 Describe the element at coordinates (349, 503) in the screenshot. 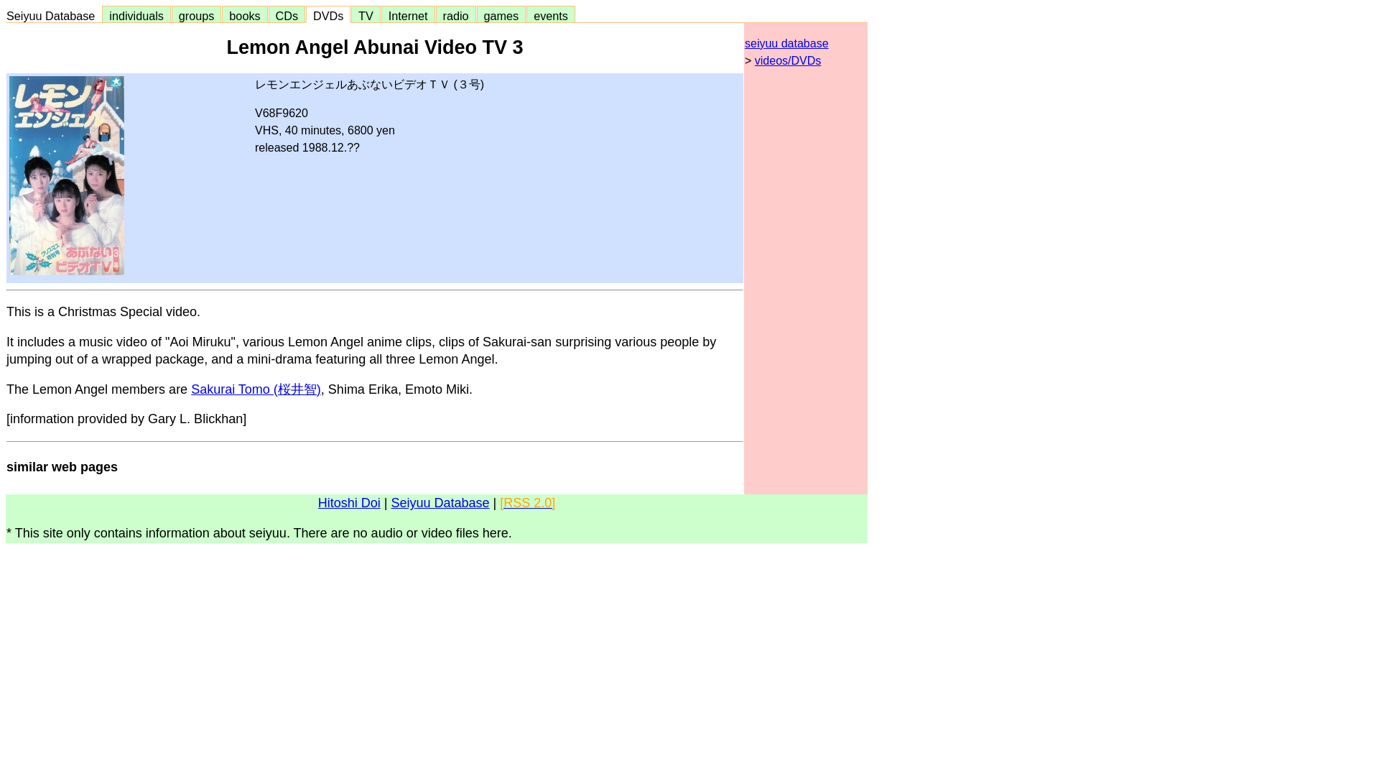

I see `Hitoshi Doi` at that location.